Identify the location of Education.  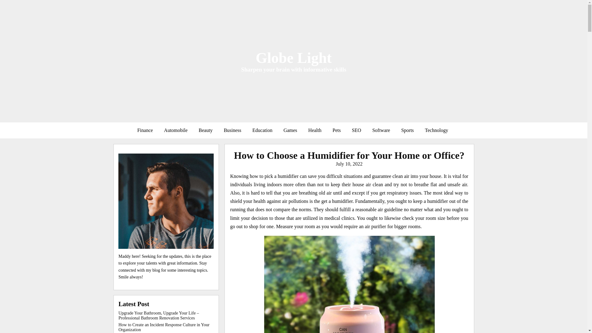
(262, 130).